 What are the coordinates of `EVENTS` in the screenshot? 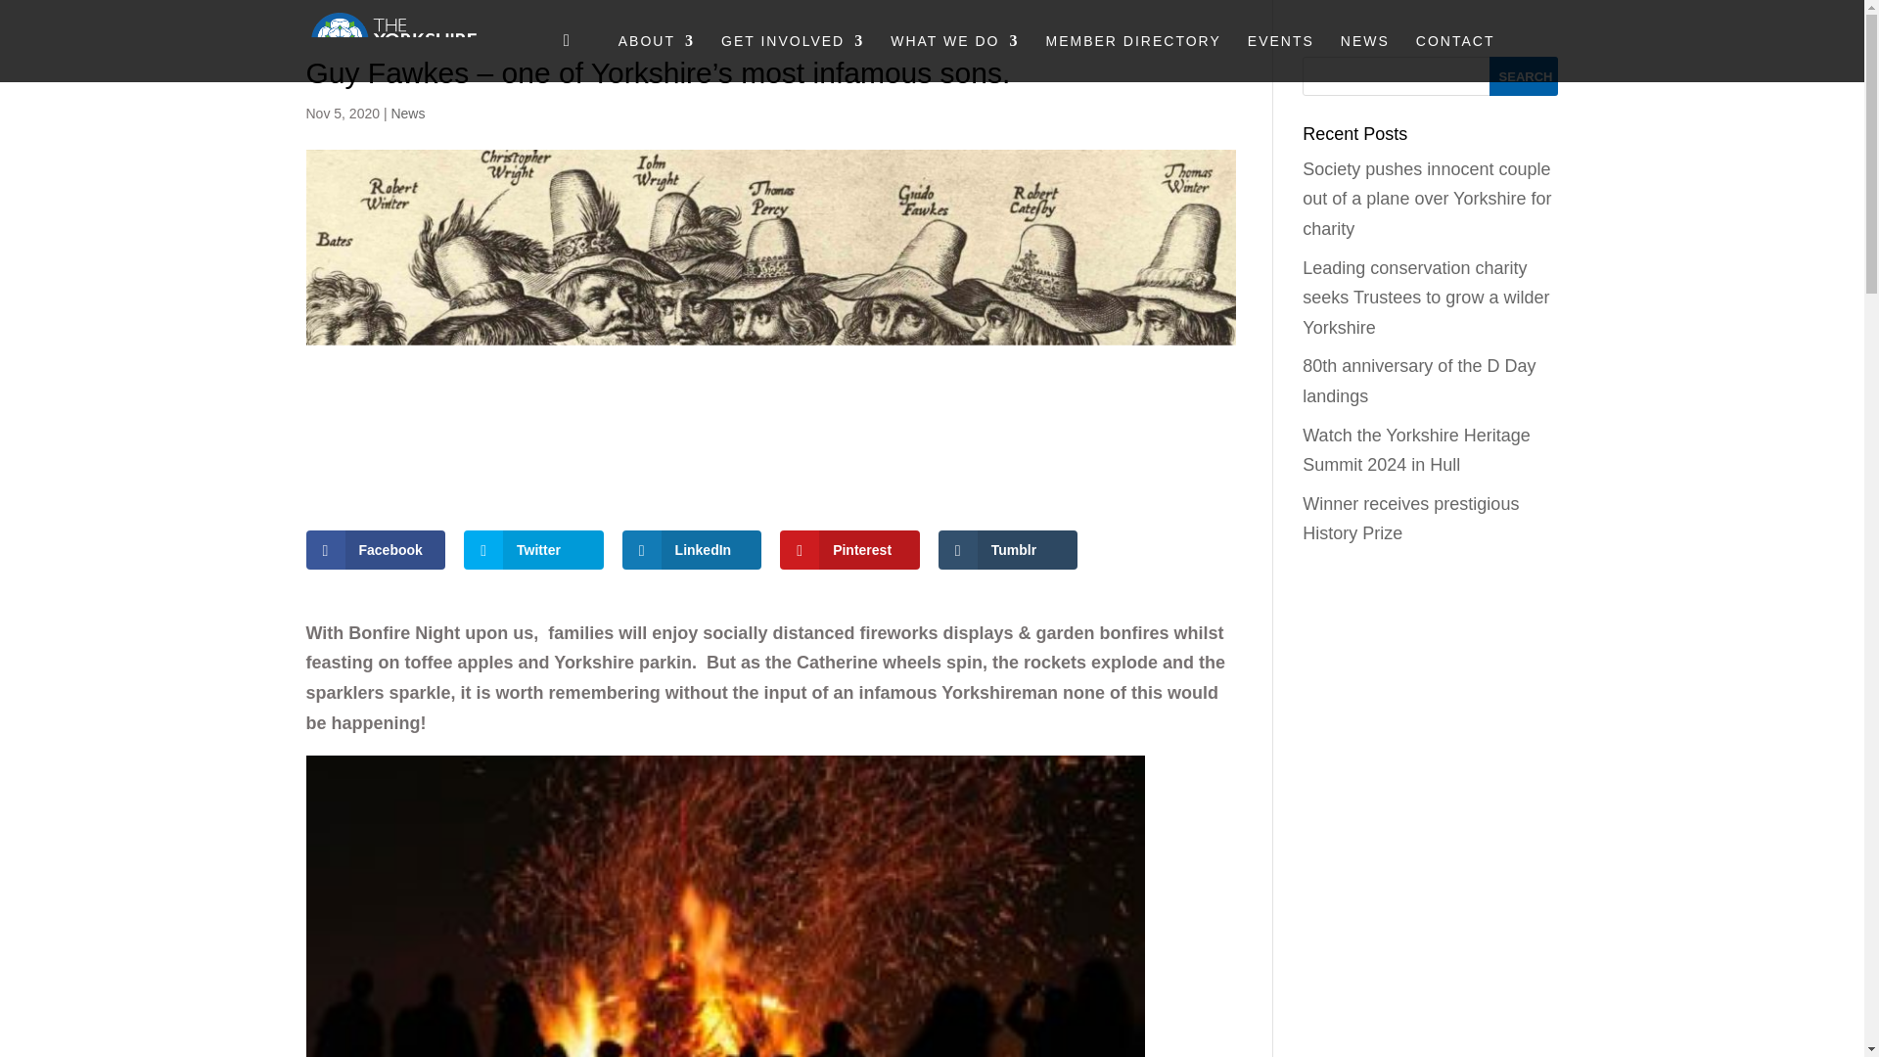 It's located at (1280, 58).